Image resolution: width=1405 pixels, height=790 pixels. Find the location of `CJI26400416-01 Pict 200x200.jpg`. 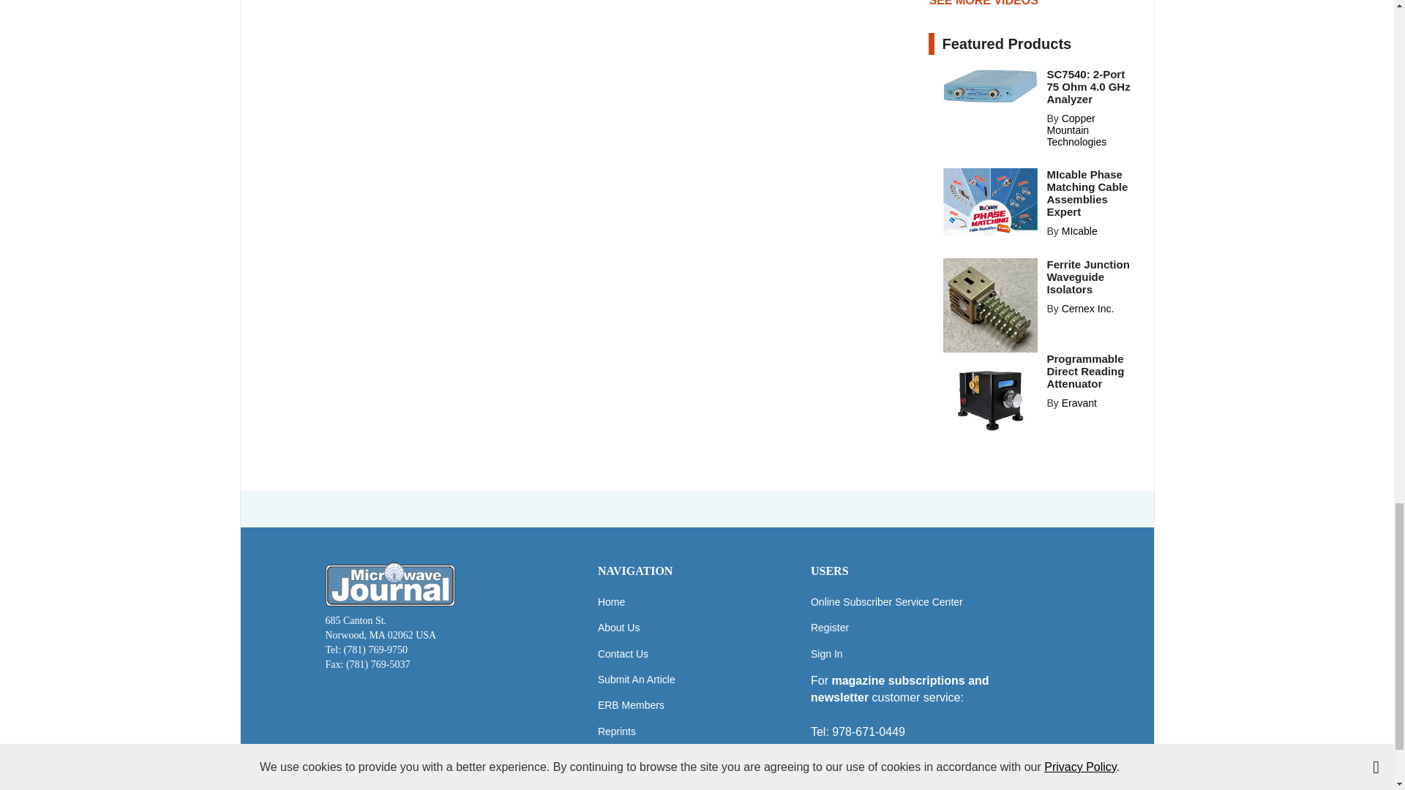

CJI26400416-01 Pict 200x200.jpg is located at coordinates (990, 305).